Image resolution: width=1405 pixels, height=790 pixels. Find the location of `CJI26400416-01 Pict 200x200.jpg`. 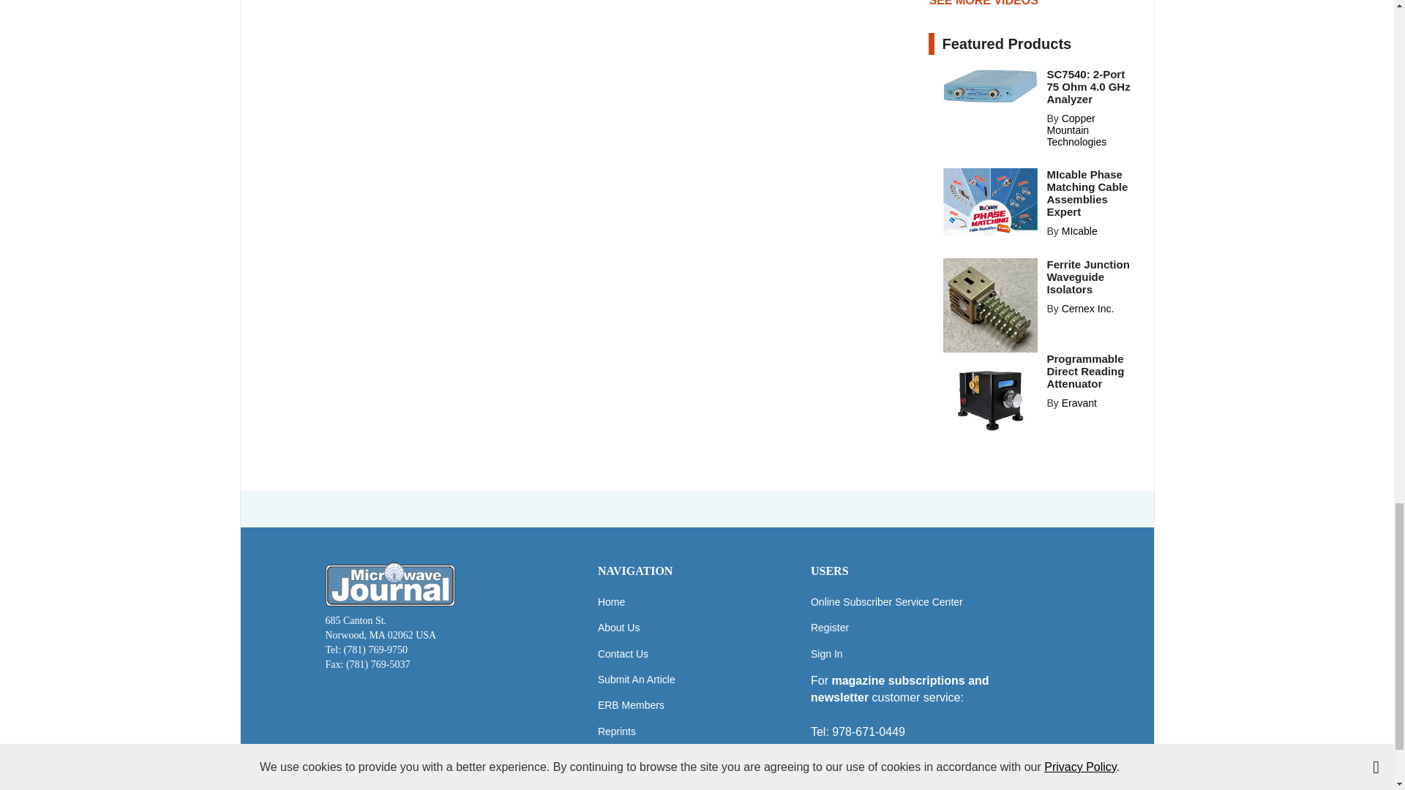

CJI26400416-01 Pict 200x200.jpg is located at coordinates (990, 305).